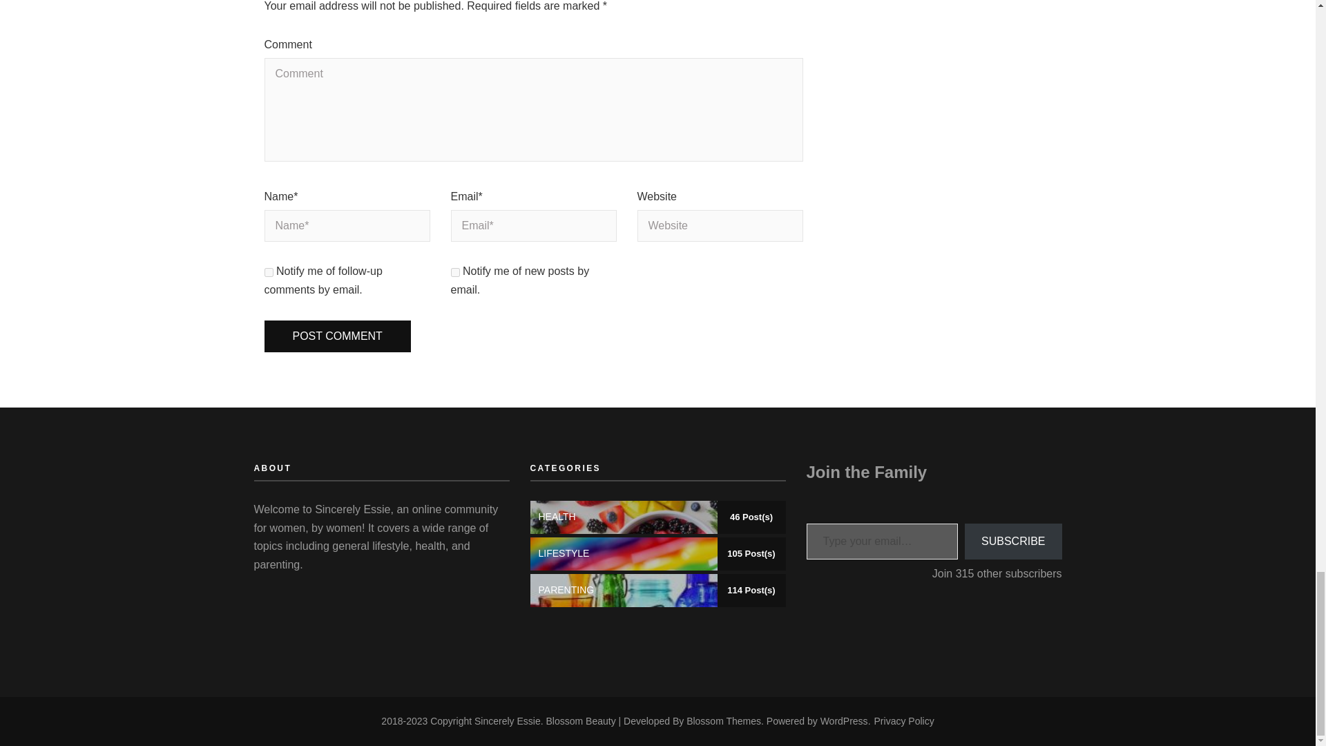 Image resolution: width=1326 pixels, height=746 pixels. What do you see at coordinates (337, 336) in the screenshot?
I see `Post Comment` at bounding box center [337, 336].